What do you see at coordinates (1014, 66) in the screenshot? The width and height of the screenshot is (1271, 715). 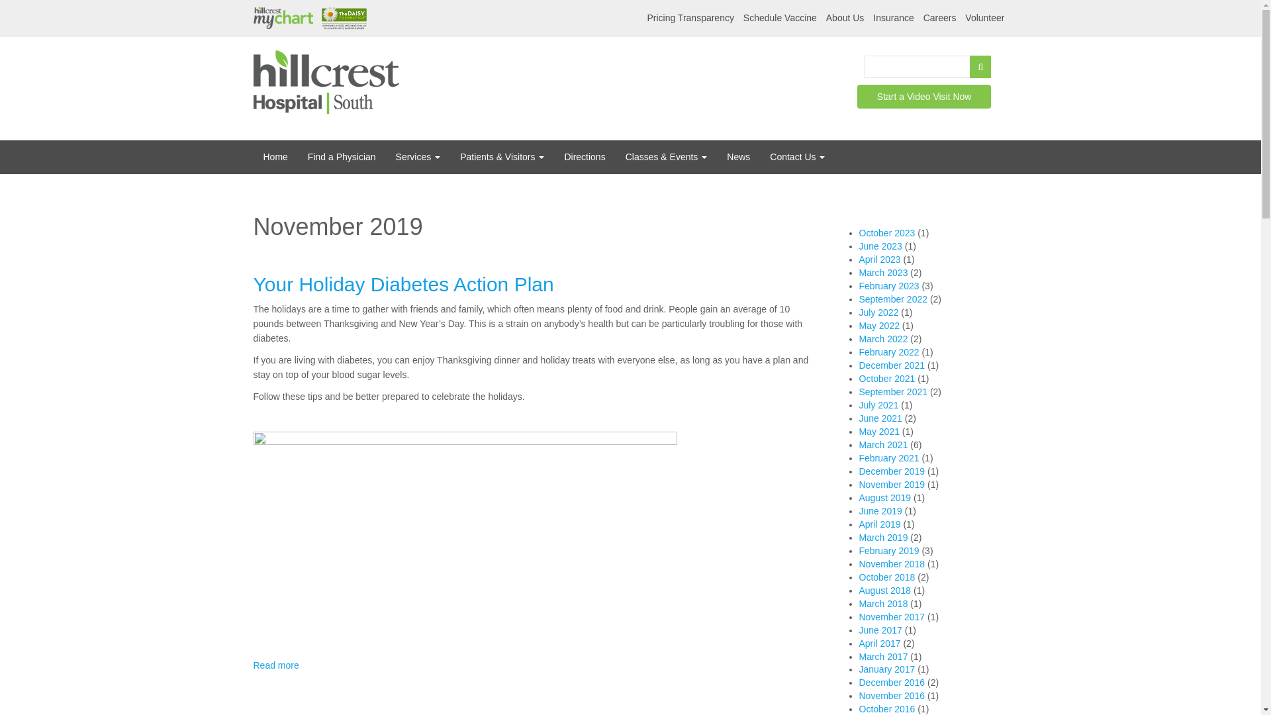 I see `Search` at bounding box center [1014, 66].